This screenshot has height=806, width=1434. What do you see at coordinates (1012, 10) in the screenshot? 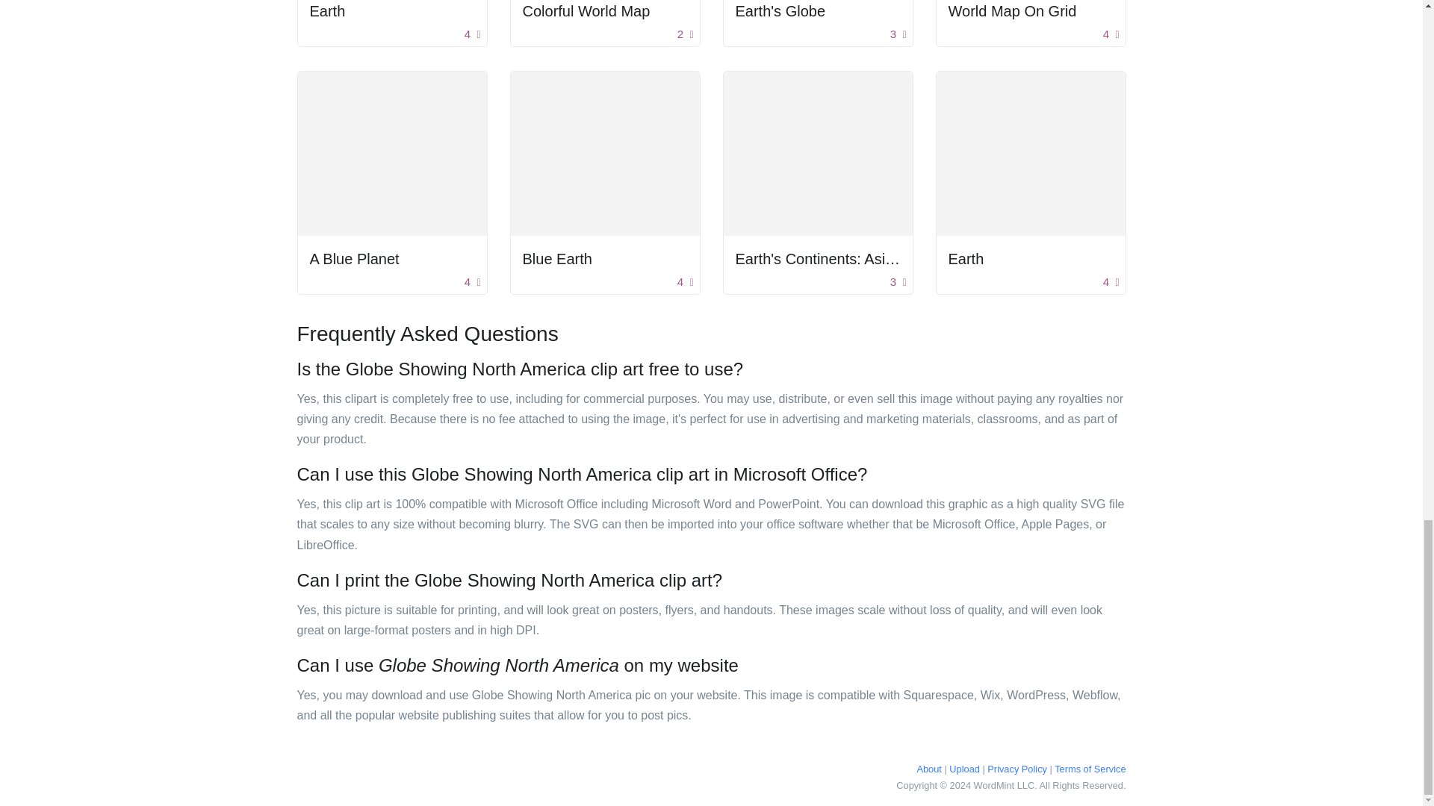
I see `World Map On Grid` at bounding box center [1012, 10].